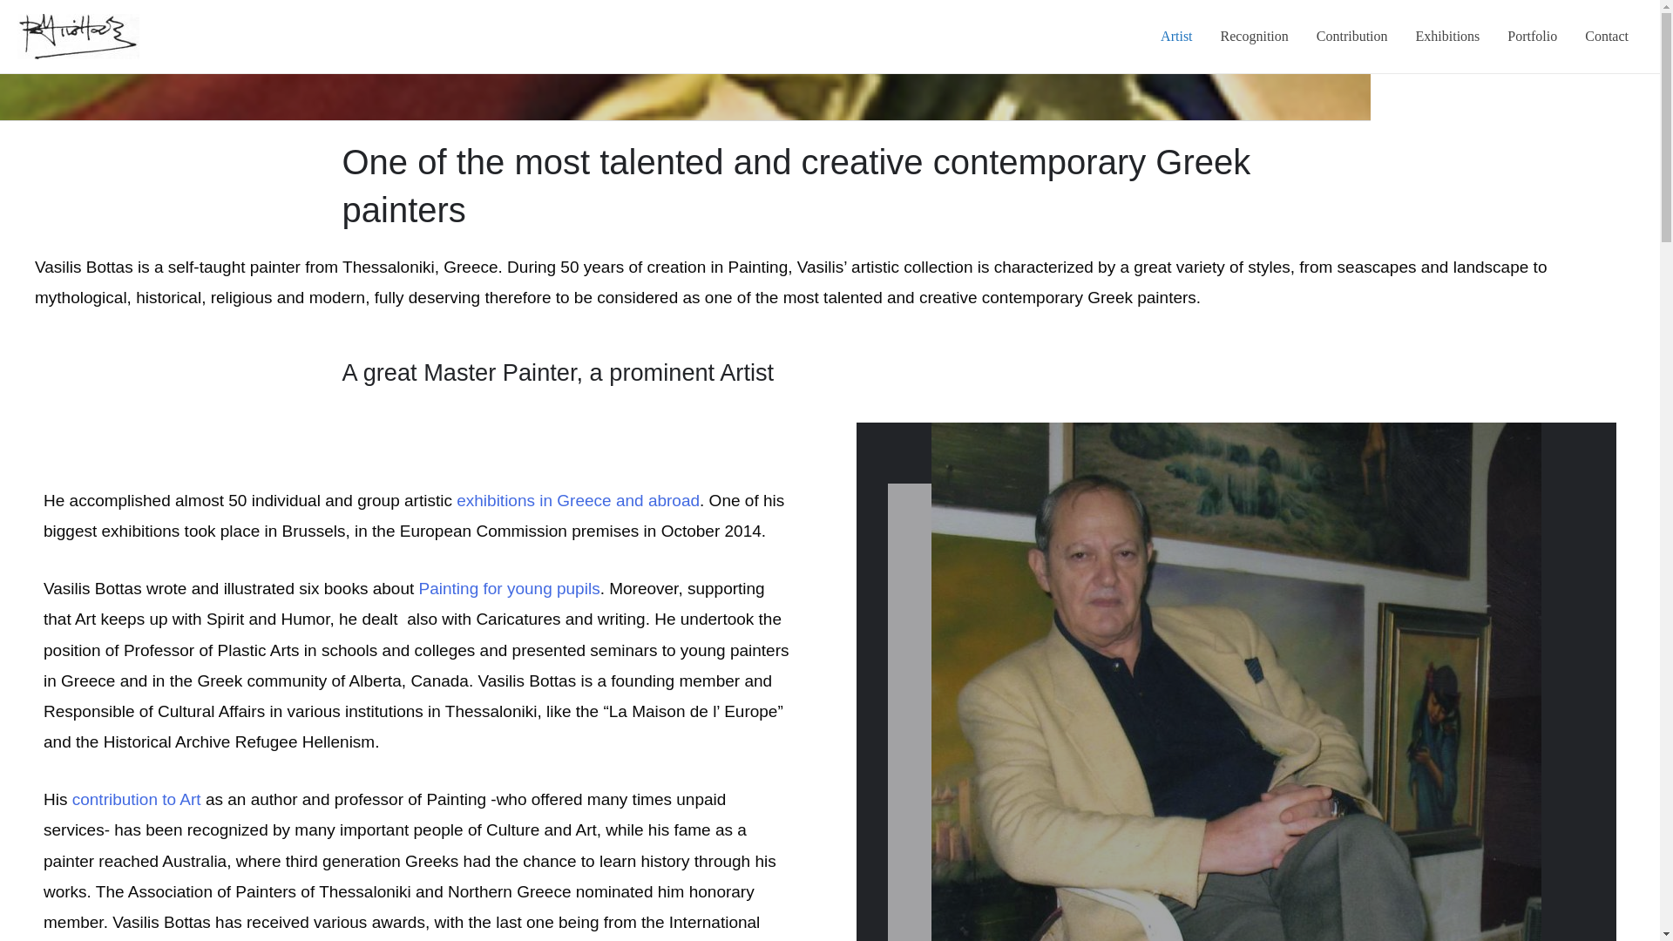 This screenshot has height=941, width=1673. I want to click on exhibitions in Greece and abroad, so click(578, 500).